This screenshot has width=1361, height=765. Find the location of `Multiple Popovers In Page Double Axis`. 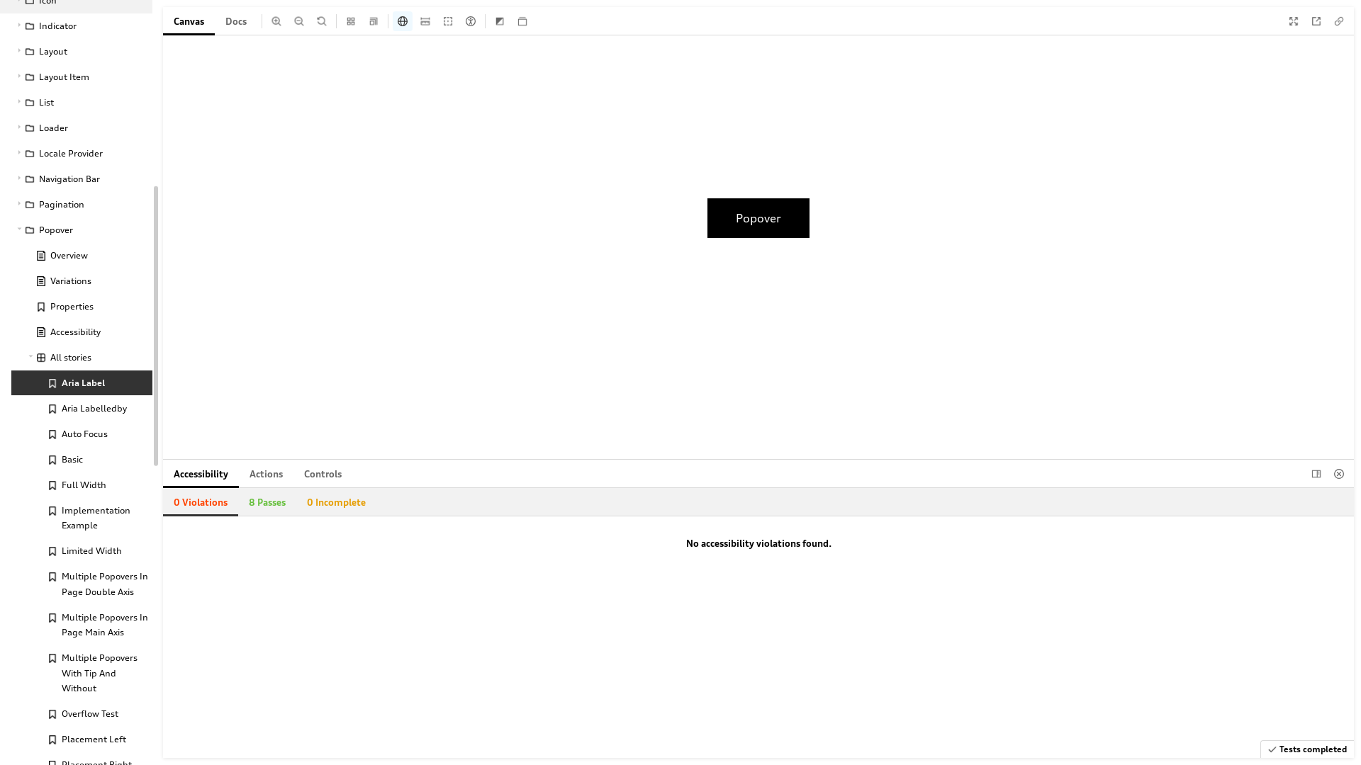

Multiple Popovers In Page Double Axis is located at coordinates (82, 584).